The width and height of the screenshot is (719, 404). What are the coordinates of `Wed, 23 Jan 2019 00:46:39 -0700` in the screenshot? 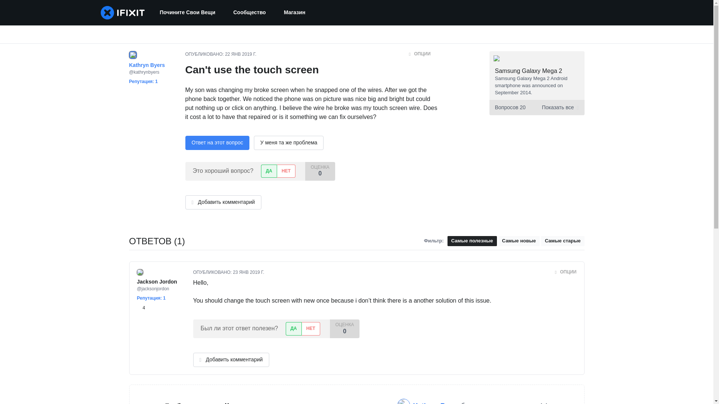 It's located at (249, 272).